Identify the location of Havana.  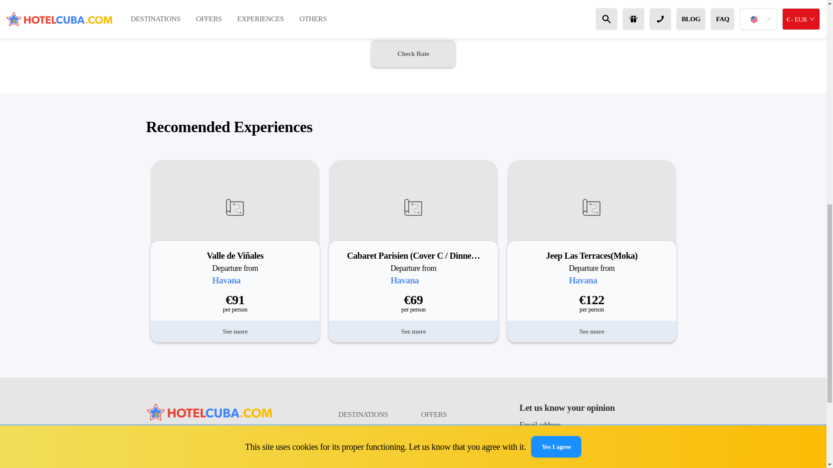
(404, 280).